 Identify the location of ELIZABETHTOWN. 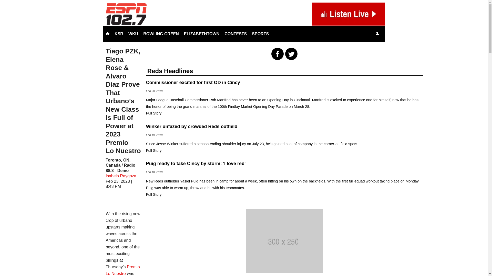
(201, 34).